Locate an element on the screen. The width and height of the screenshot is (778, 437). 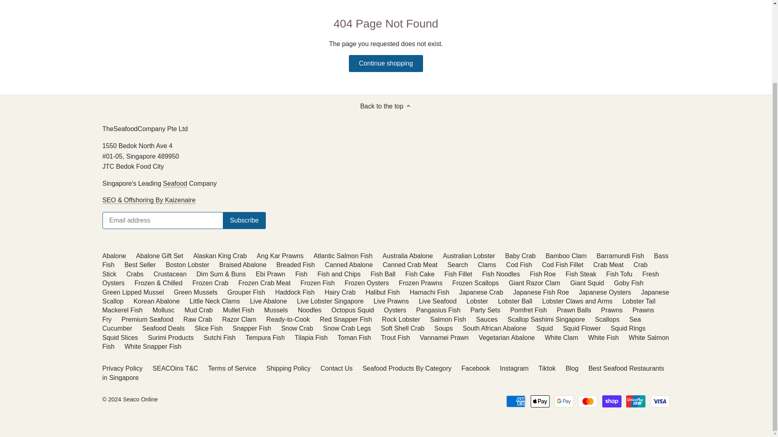
Union Pay is located at coordinates (636, 401).